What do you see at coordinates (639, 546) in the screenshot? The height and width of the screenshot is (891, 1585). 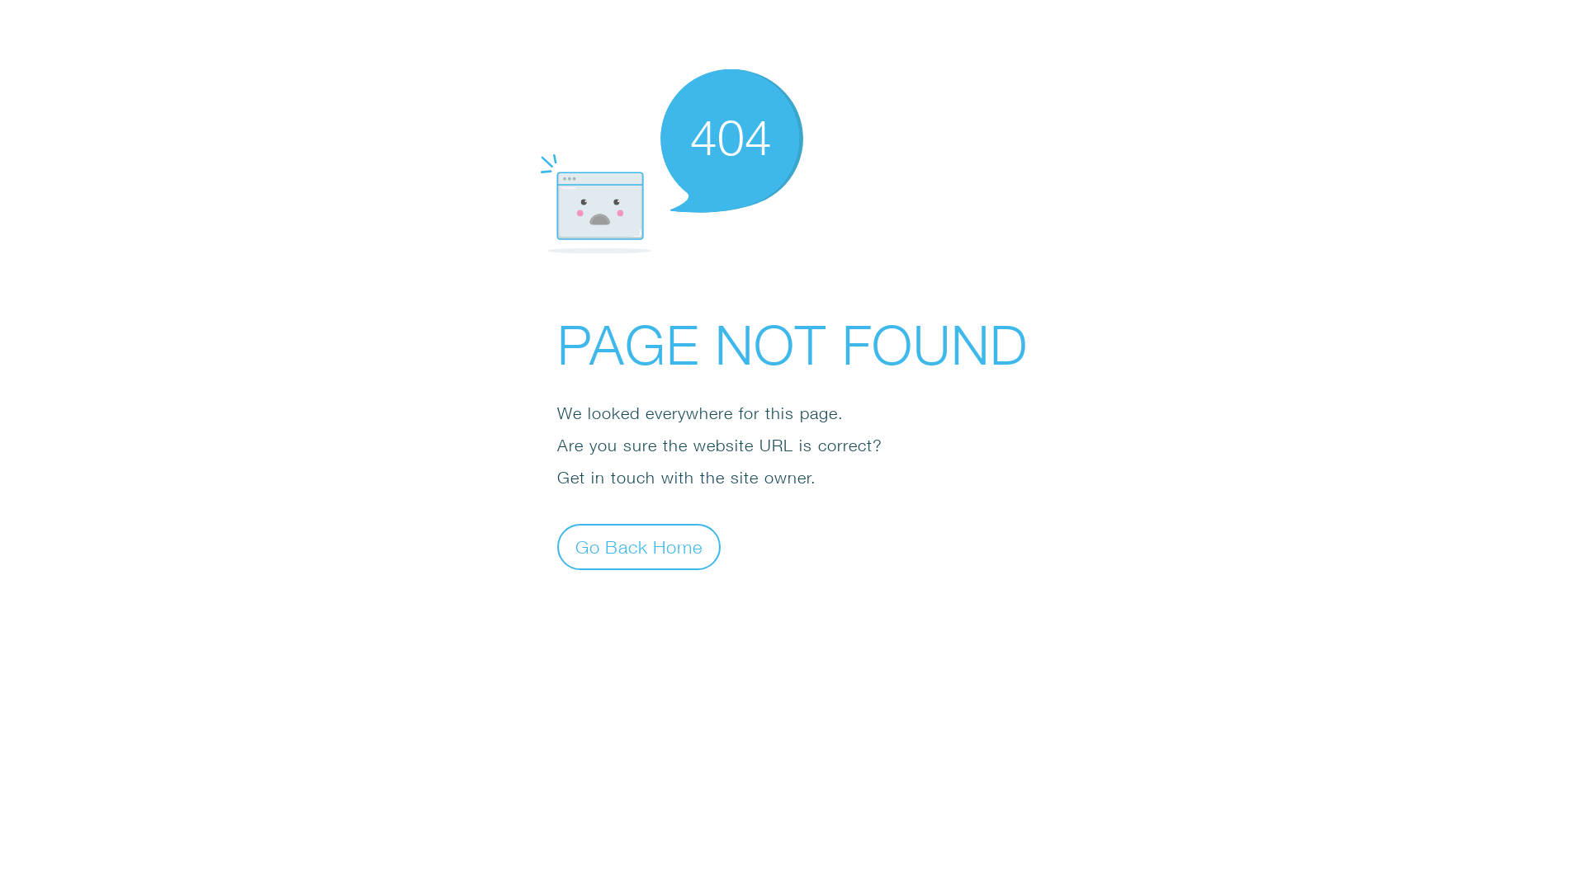 I see `Go Back Home` at bounding box center [639, 546].